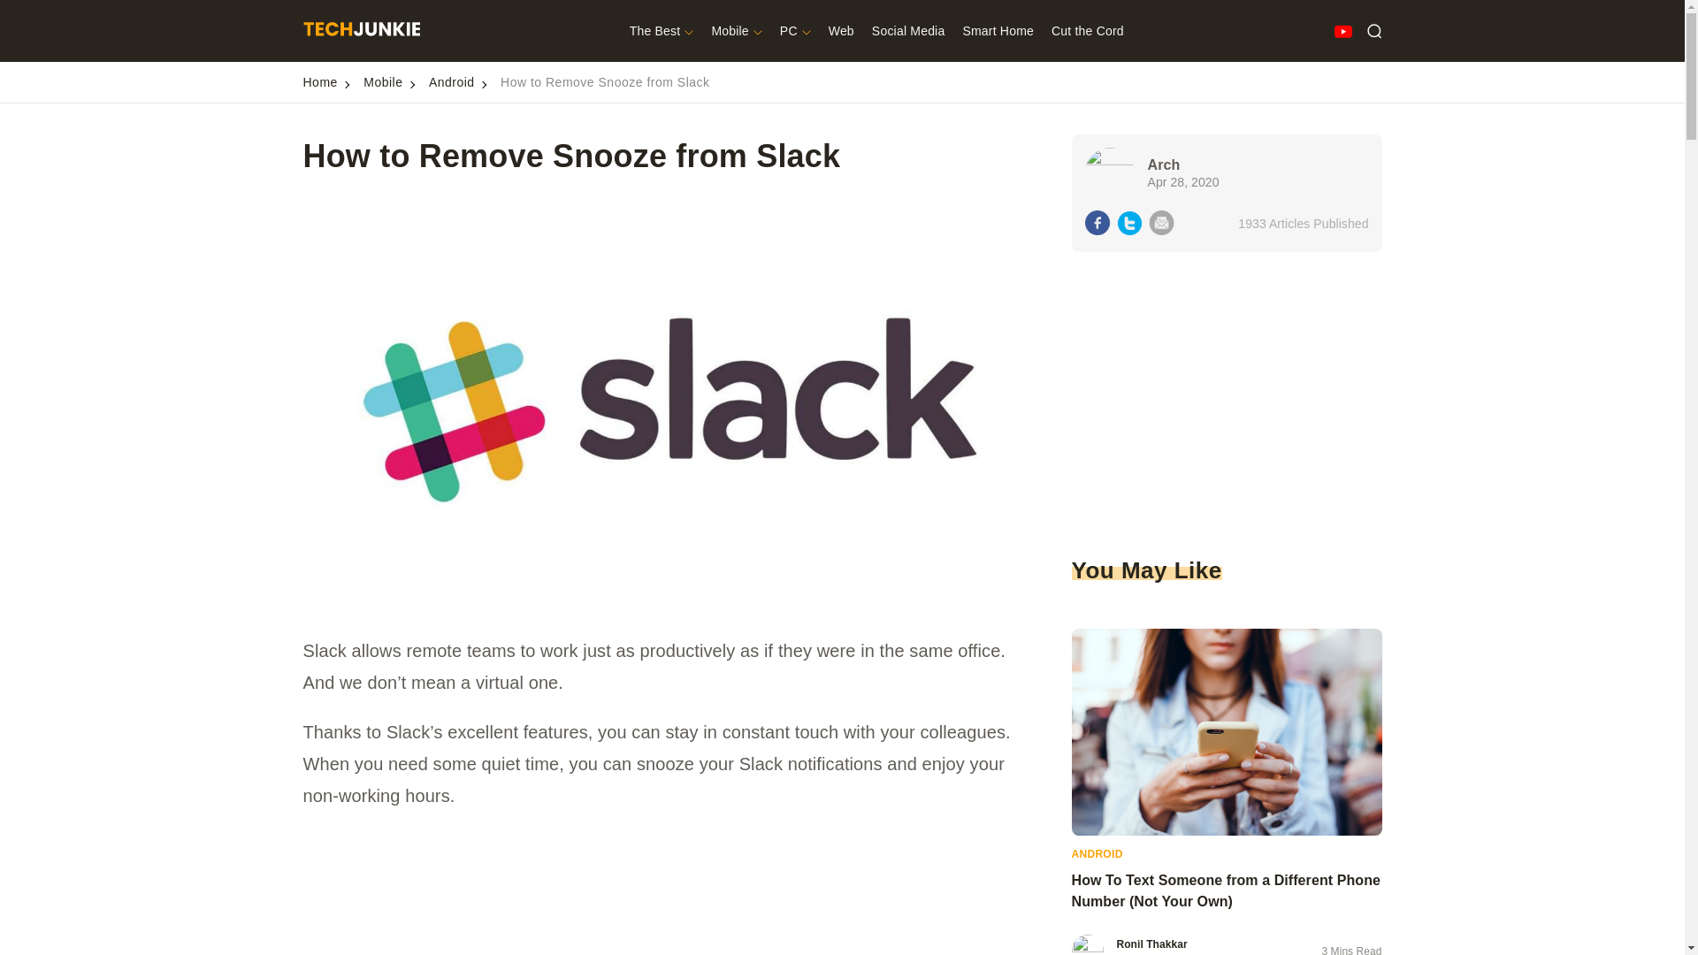 This screenshot has height=955, width=1698. What do you see at coordinates (909, 31) in the screenshot?
I see `Social Media` at bounding box center [909, 31].